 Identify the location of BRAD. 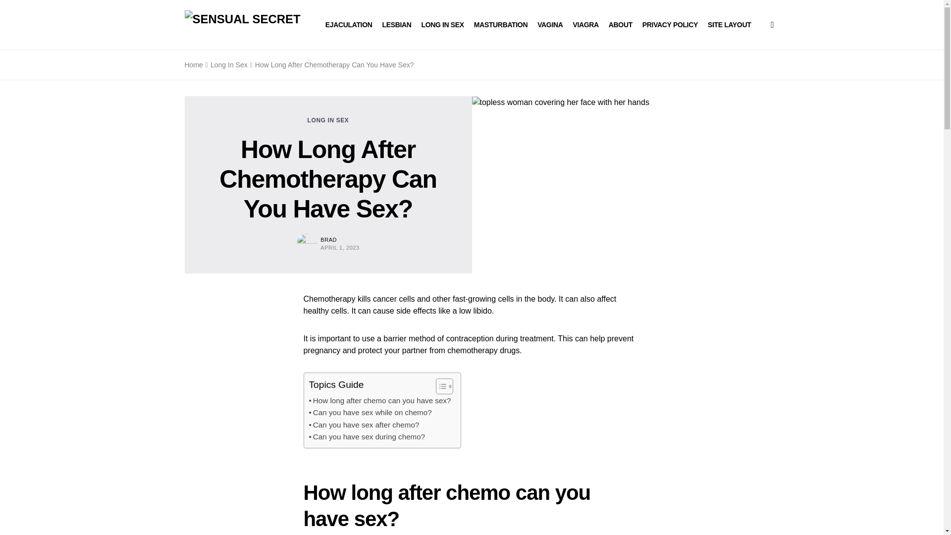
(328, 240).